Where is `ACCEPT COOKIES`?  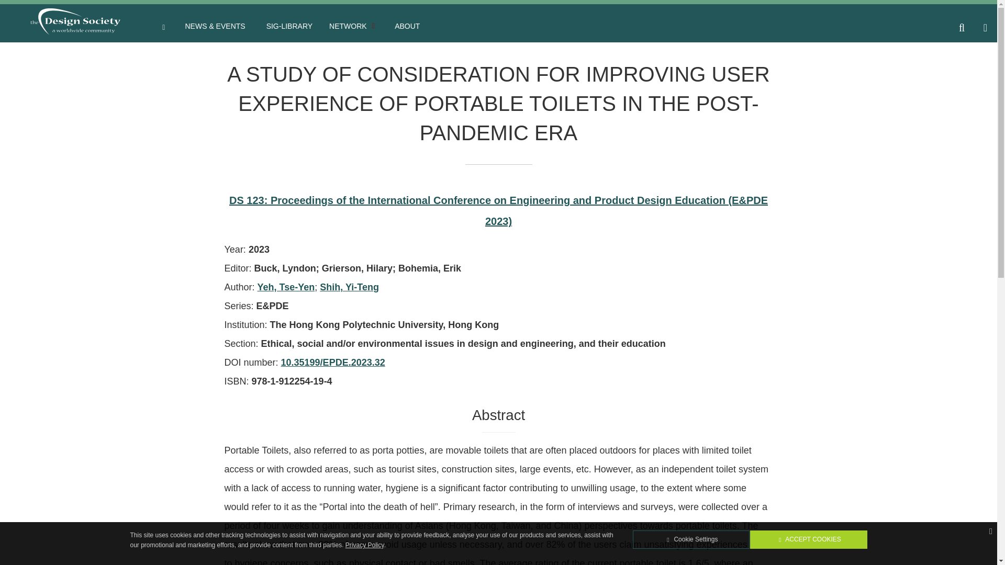 ACCEPT COOKIES is located at coordinates (808, 539).